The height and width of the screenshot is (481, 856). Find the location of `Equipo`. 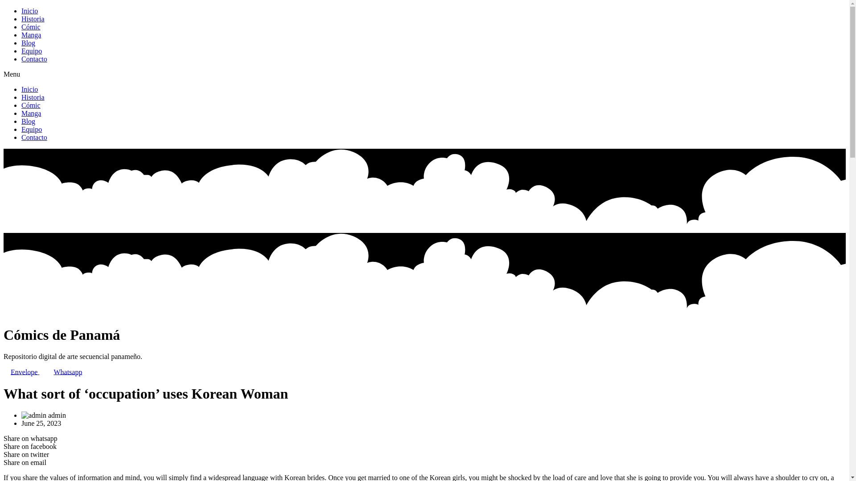

Equipo is located at coordinates (32, 129).